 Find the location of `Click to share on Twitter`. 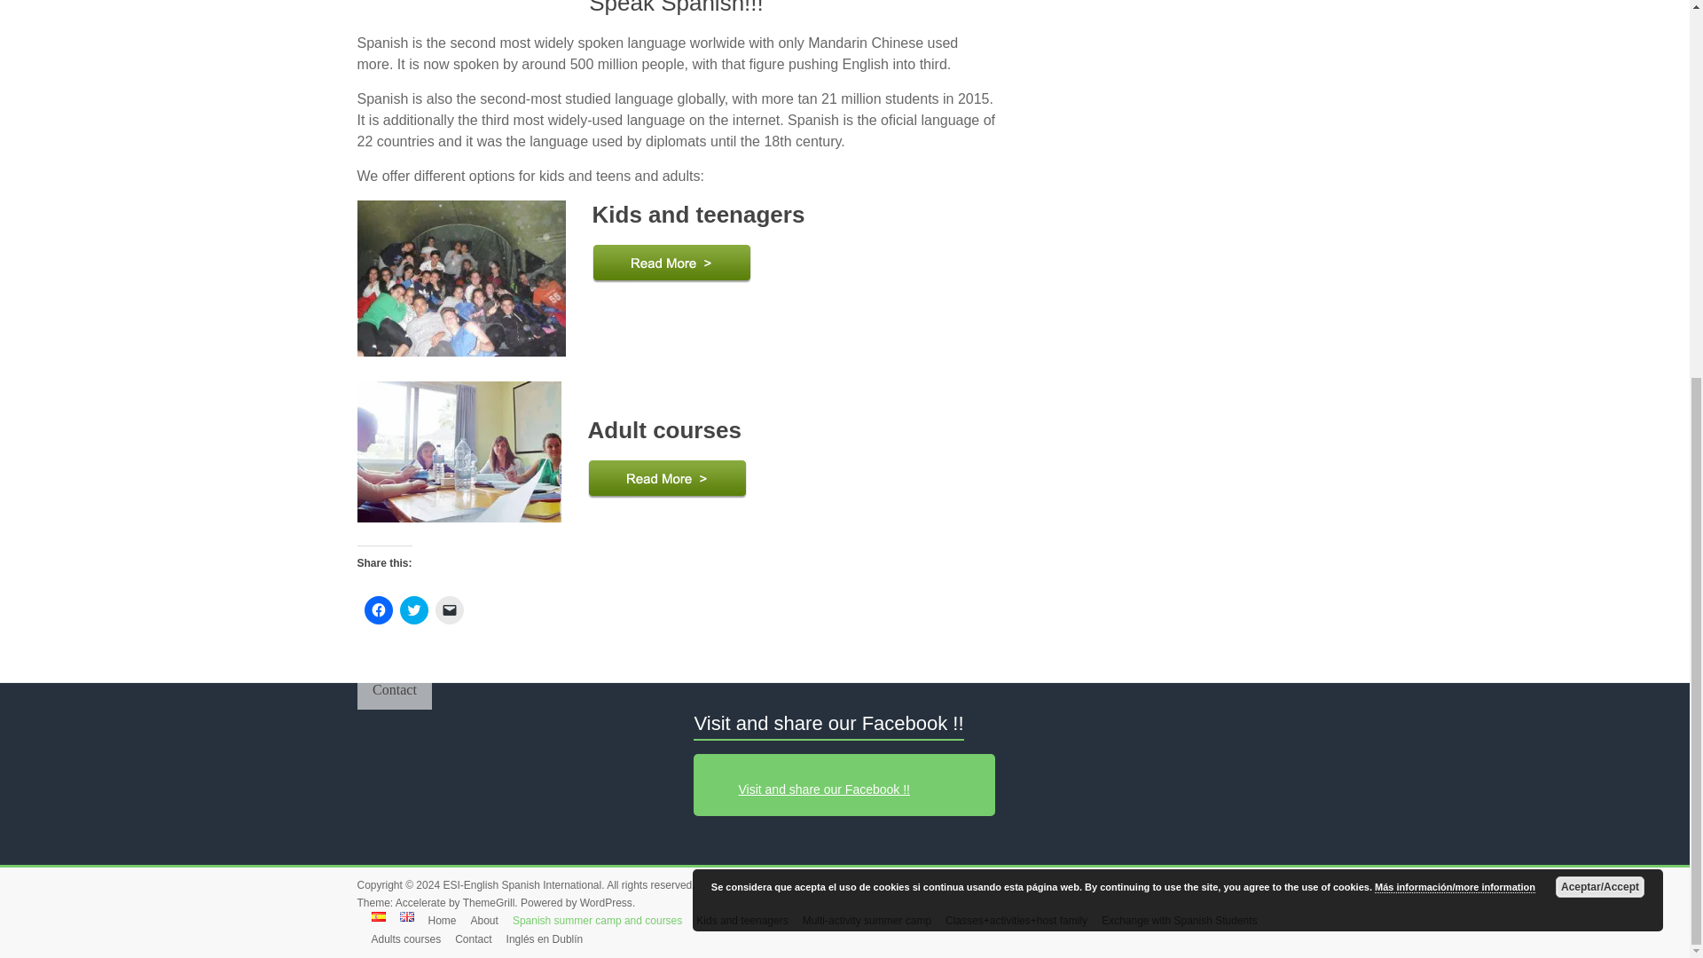

Click to share on Twitter is located at coordinates (412, 610).